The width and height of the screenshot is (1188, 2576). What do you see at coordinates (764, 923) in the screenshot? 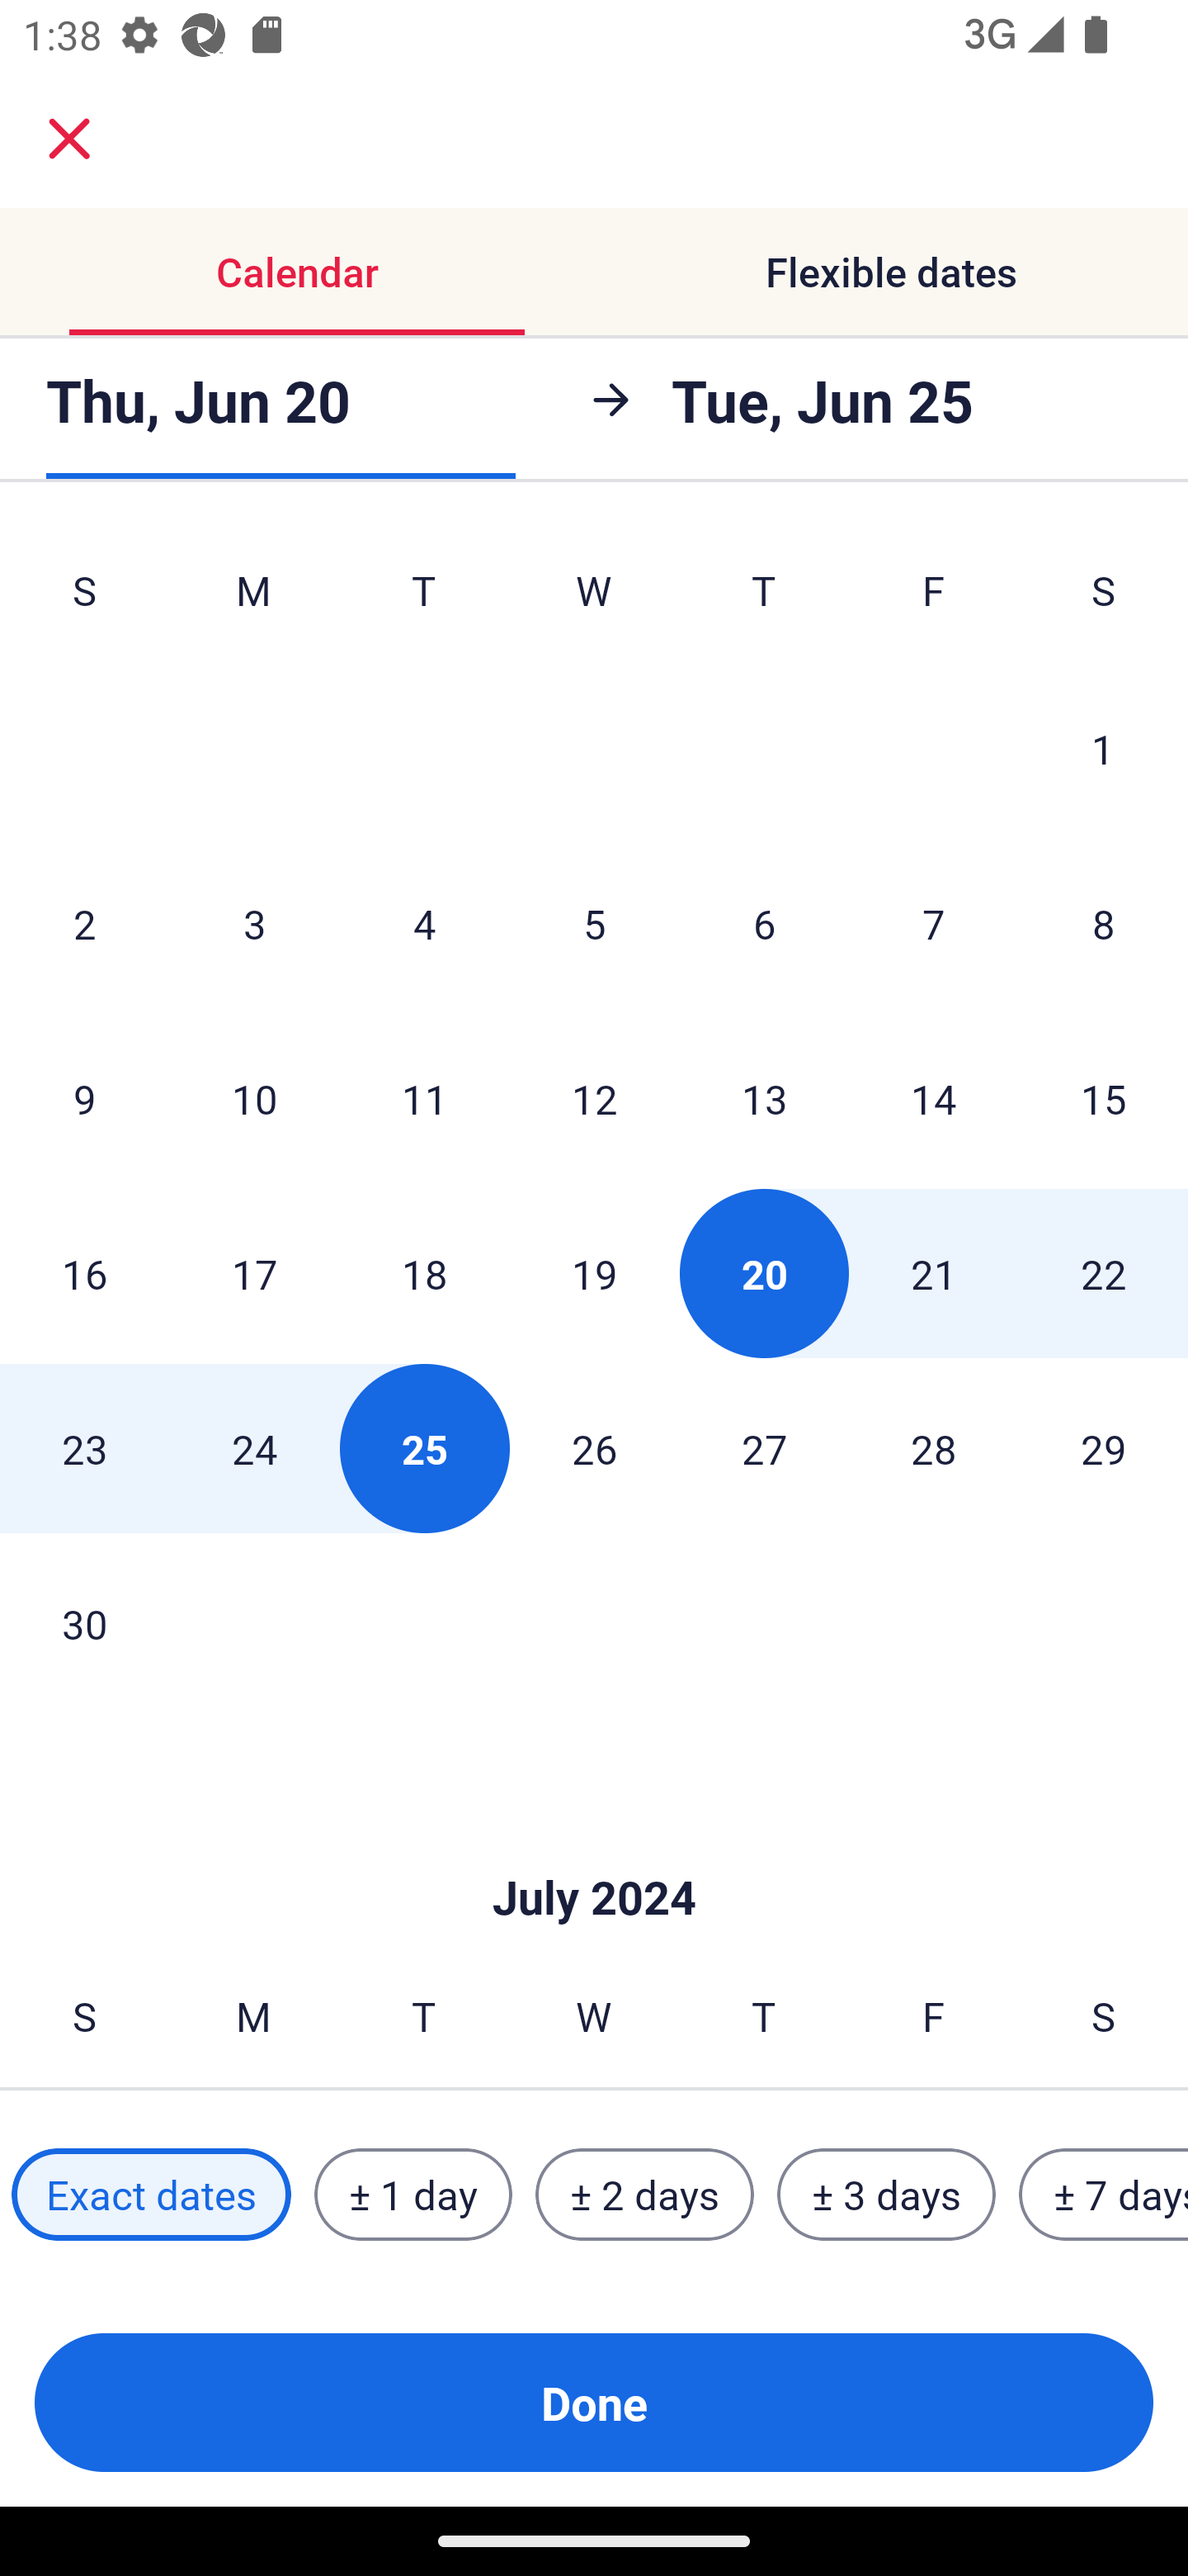
I see `6 Thursday, June 6, 2024` at bounding box center [764, 923].